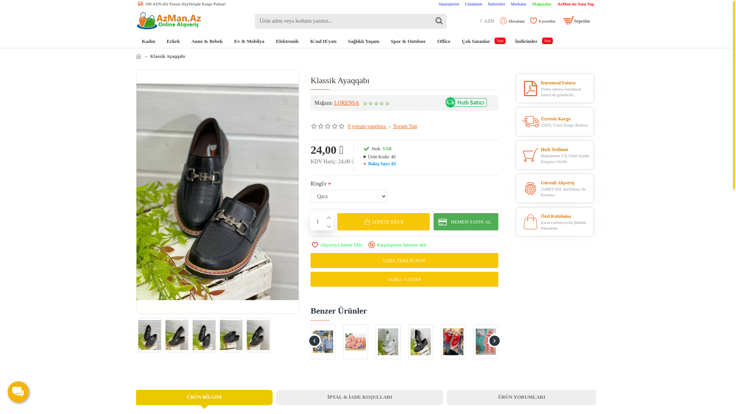  What do you see at coordinates (486, 342) in the screenshot?
I see `Pamuk Bornoz` at bounding box center [486, 342].